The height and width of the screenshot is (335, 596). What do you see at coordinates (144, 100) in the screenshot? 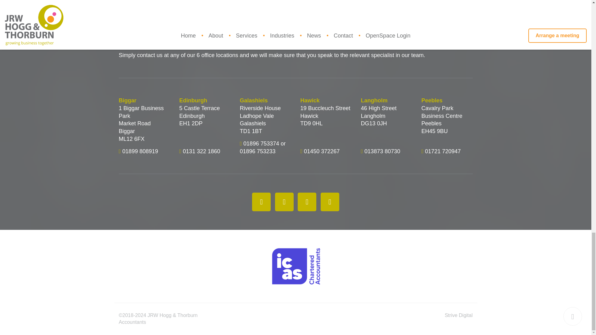
I see `Biggar` at bounding box center [144, 100].